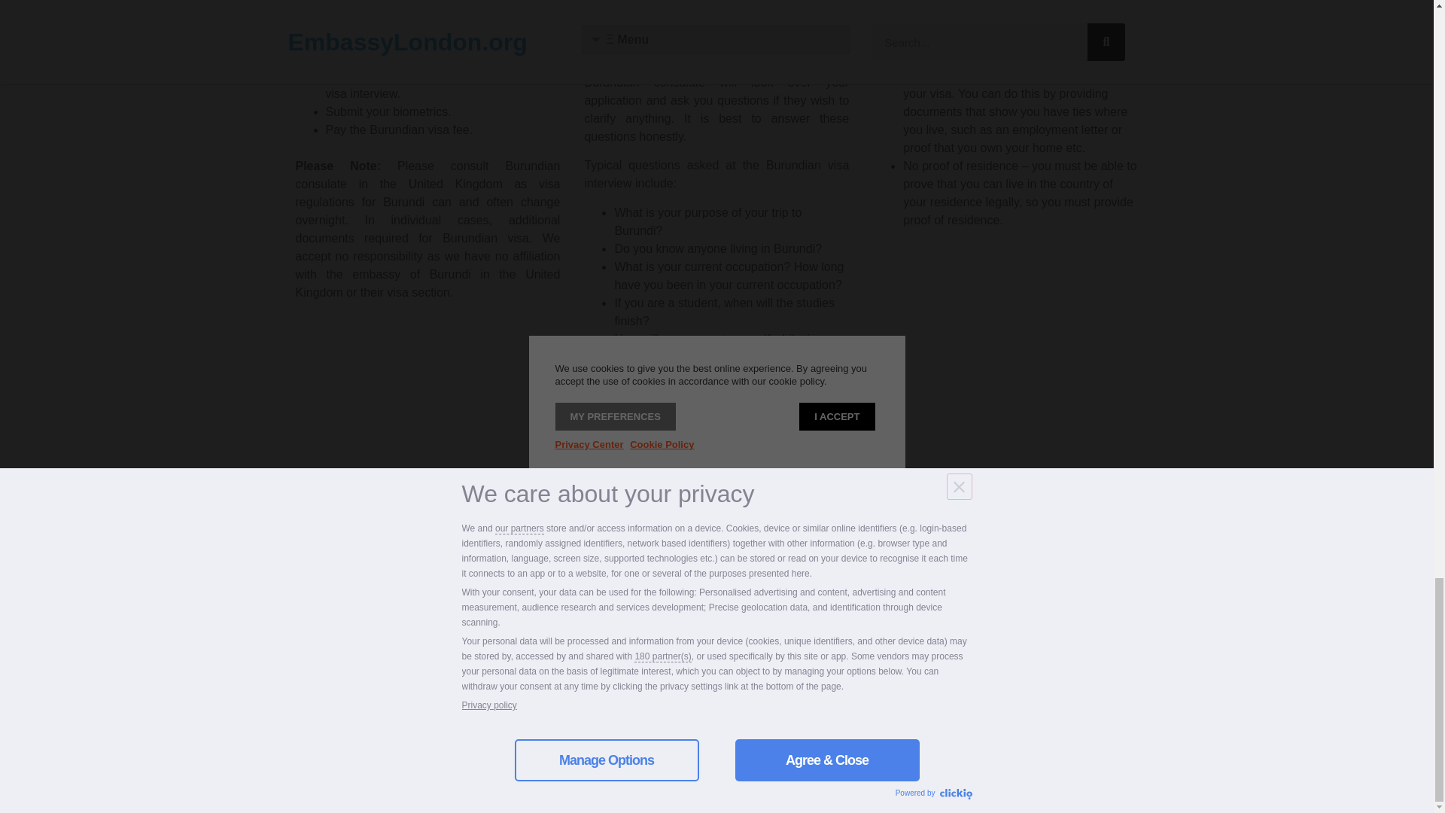 This screenshot has width=1445, height=813. Describe the element at coordinates (741, 676) in the screenshot. I see `Home` at that location.